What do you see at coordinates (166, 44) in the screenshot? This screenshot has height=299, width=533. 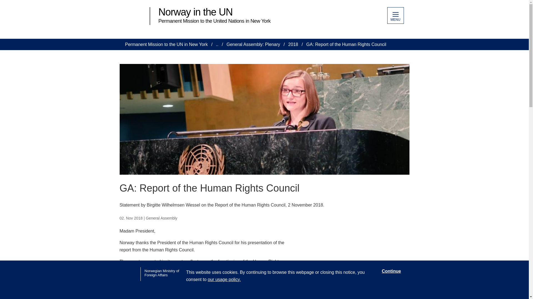 I see `Permanent Mission to the UN in New York` at bounding box center [166, 44].